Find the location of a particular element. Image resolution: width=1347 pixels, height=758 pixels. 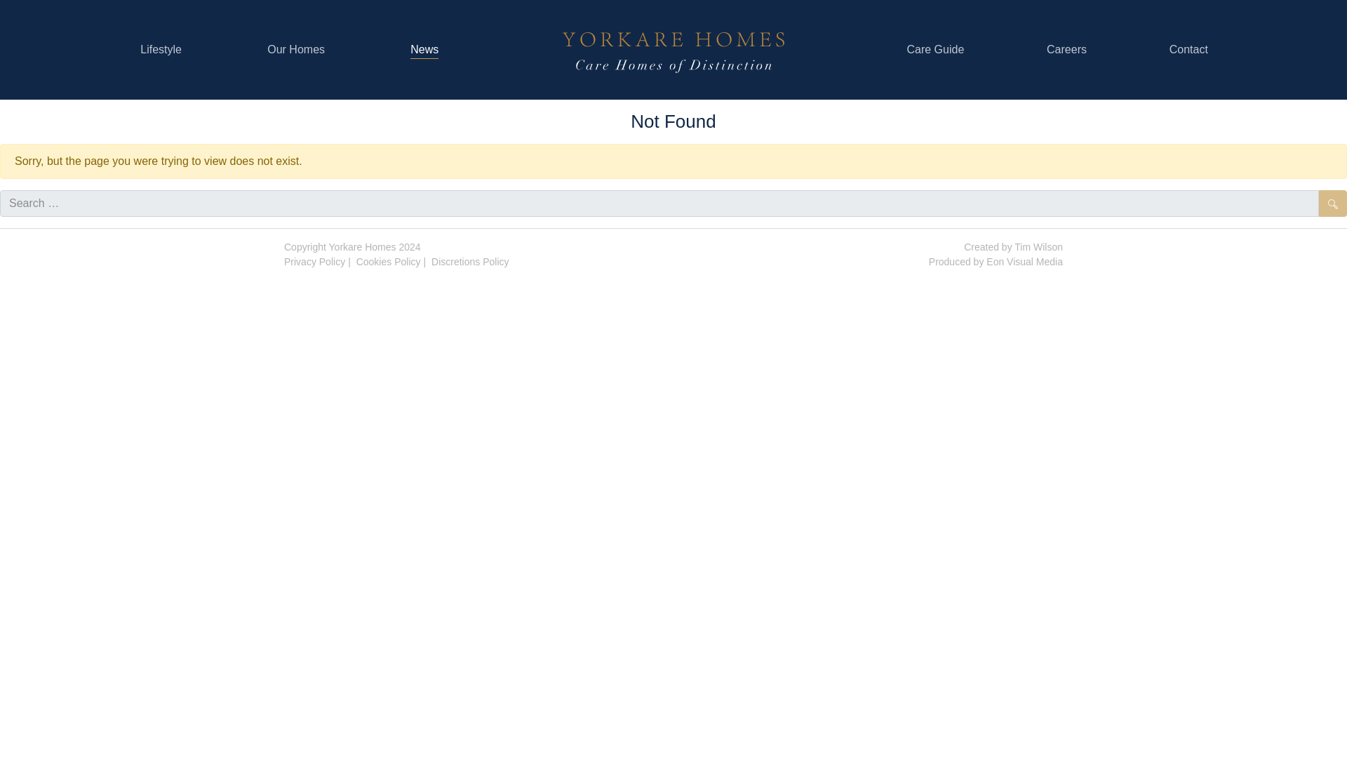

News is located at coordinates (424, 49).